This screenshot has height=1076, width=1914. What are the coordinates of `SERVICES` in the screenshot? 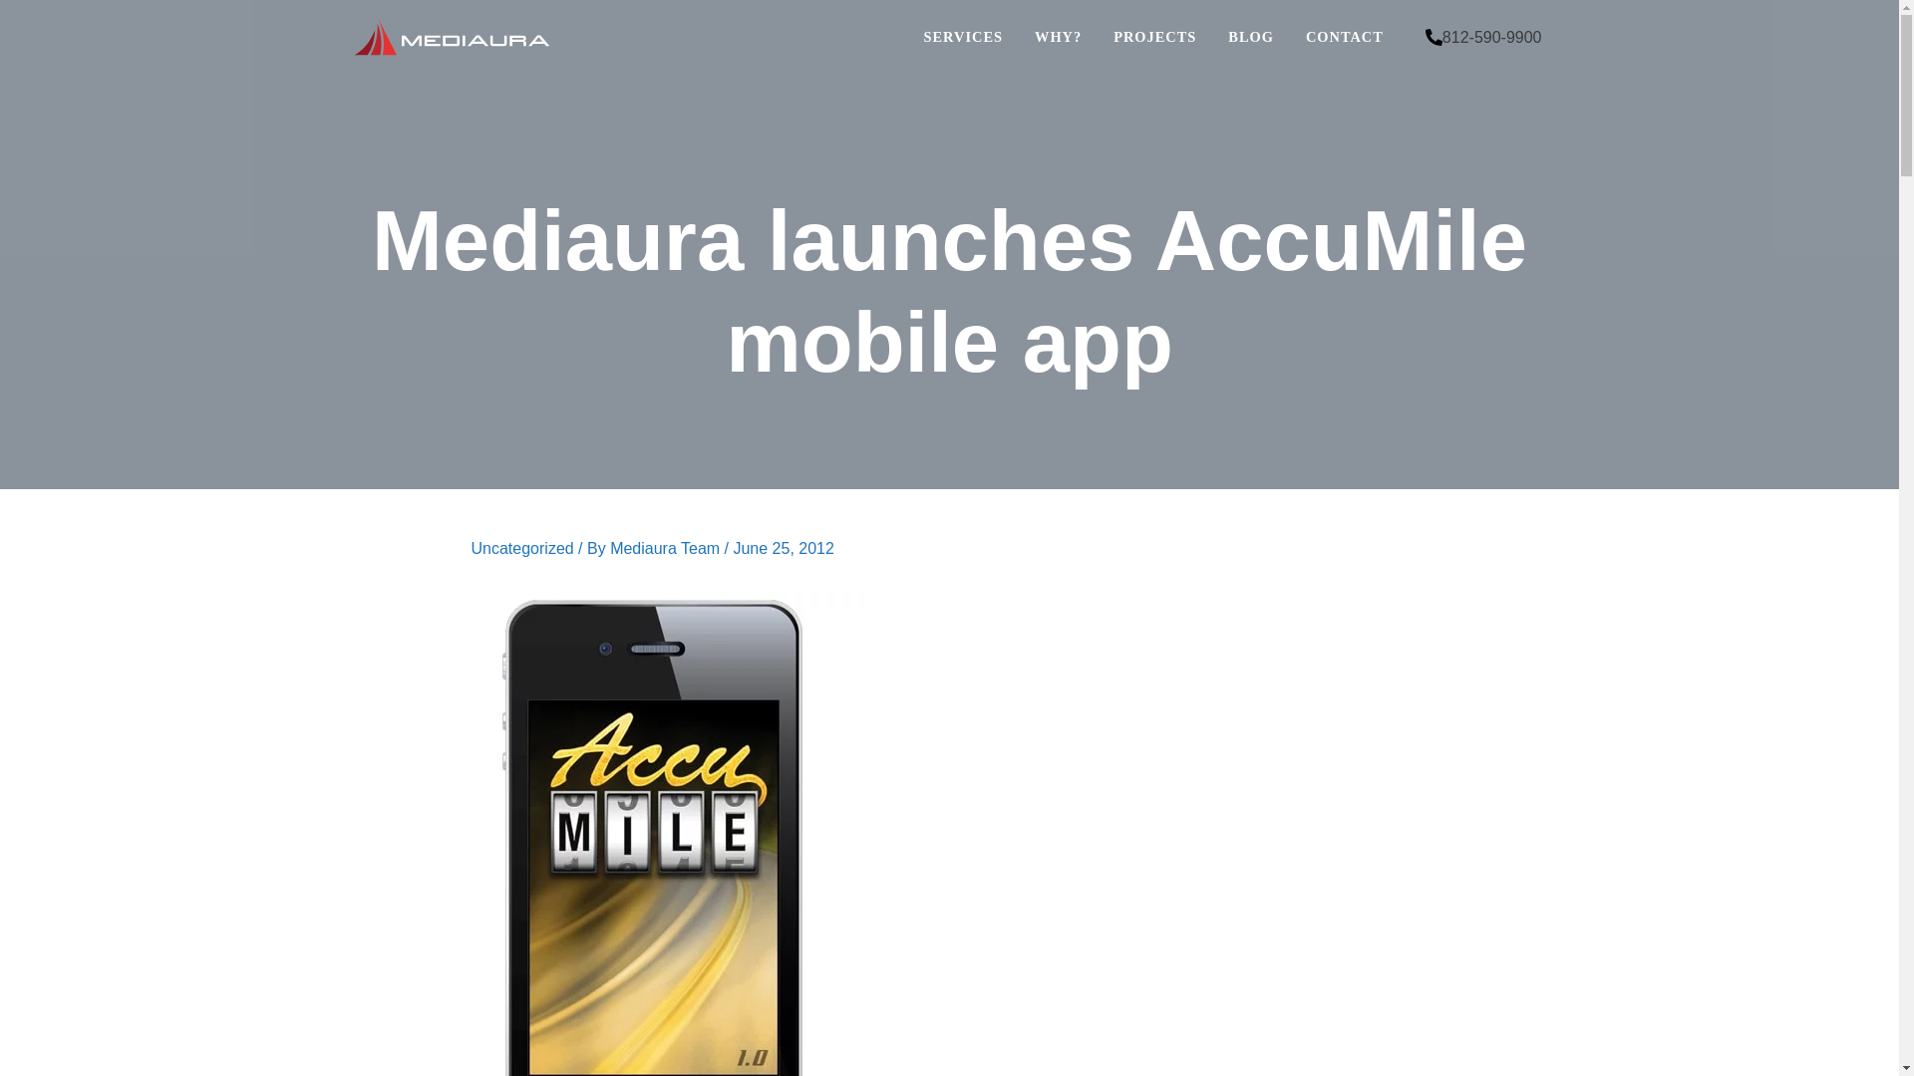 It's located at (963, 37).